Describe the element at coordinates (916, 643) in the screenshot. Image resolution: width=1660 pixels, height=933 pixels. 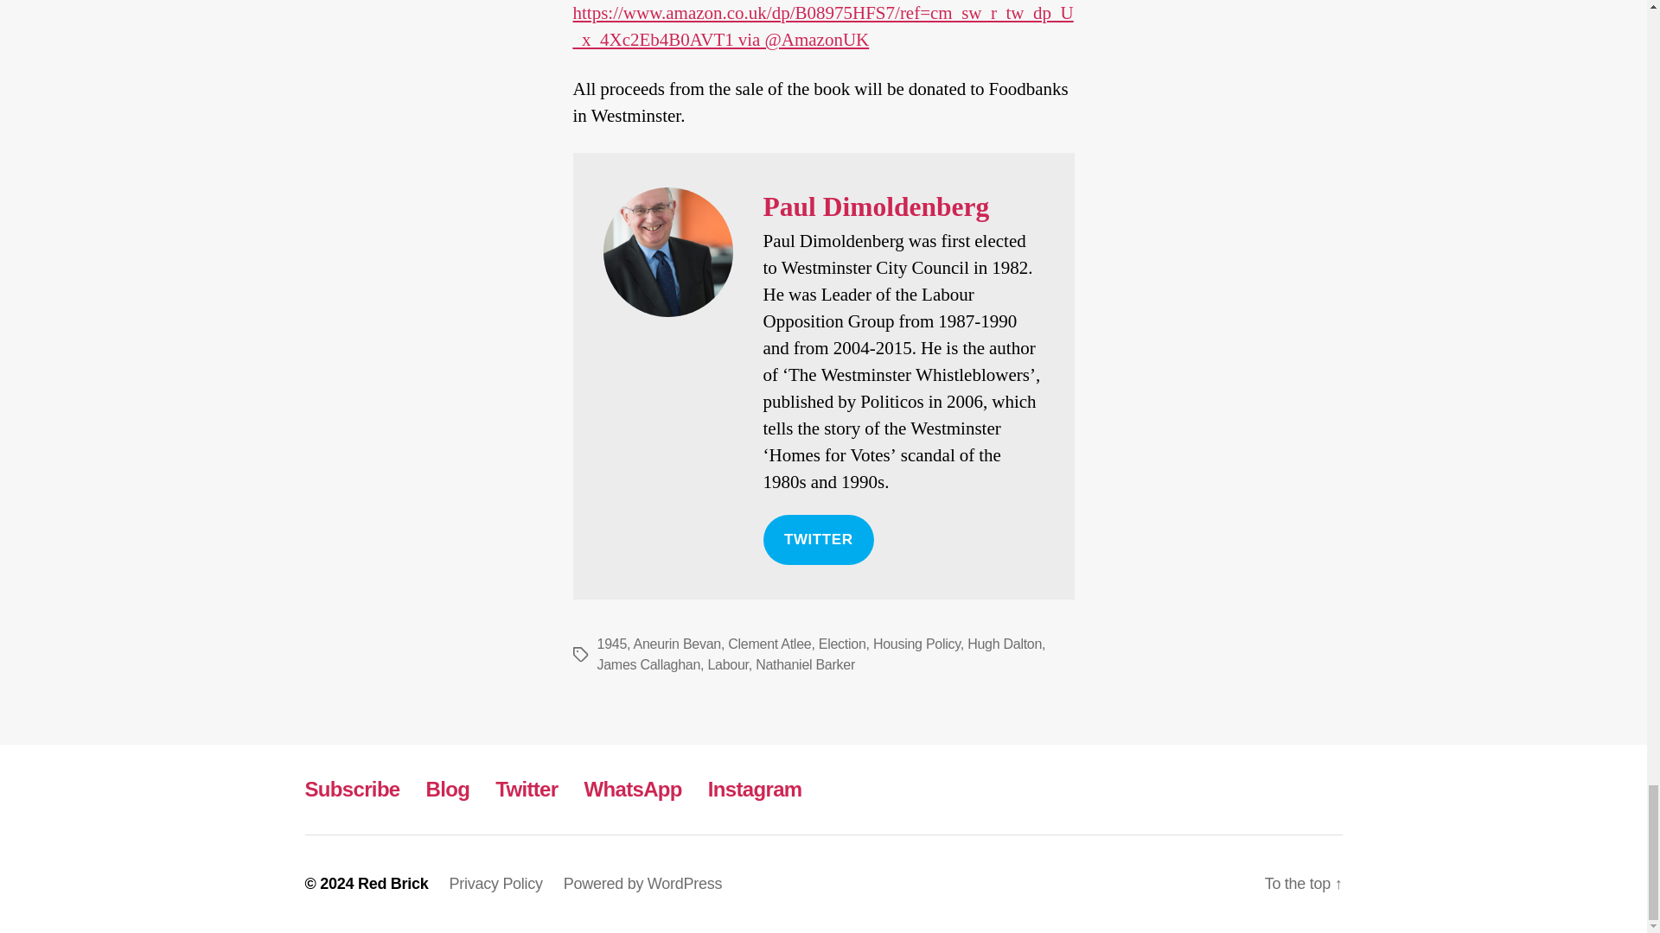
I see `Housing Policy` at that location.